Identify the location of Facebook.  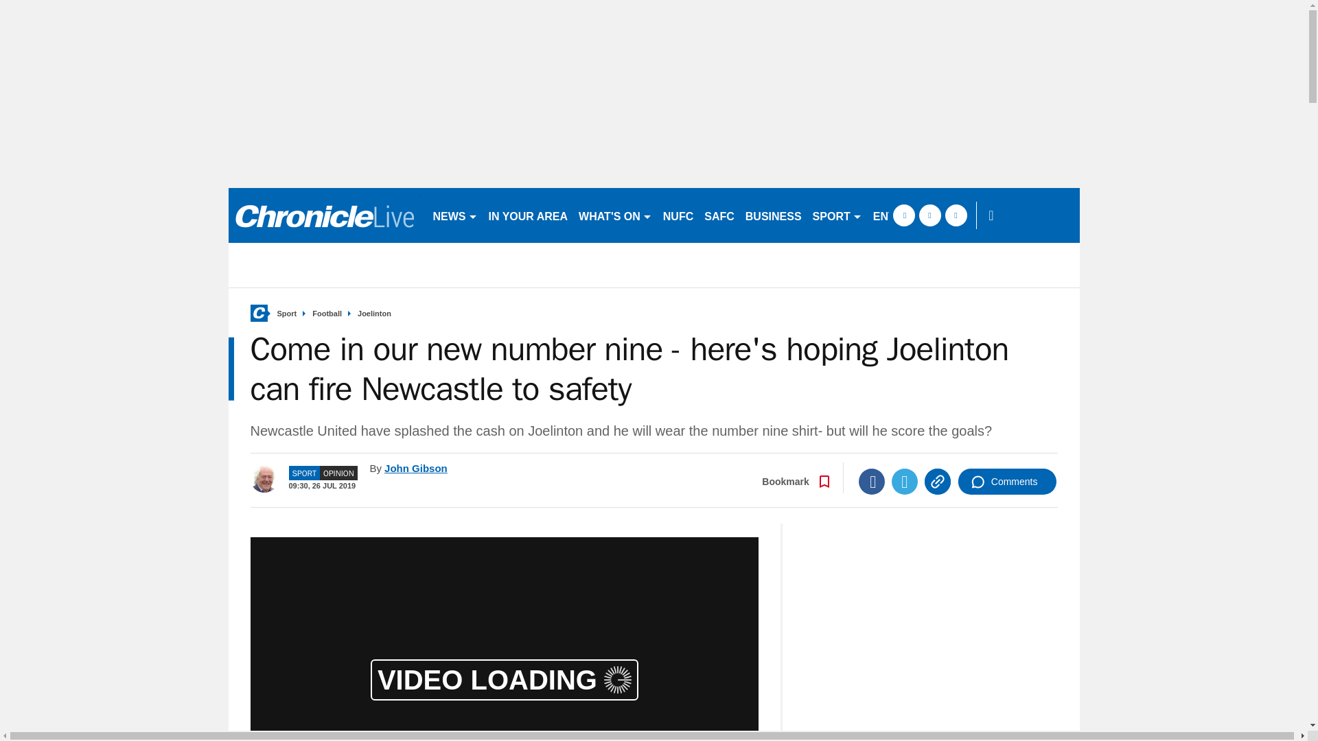
(872, 482).